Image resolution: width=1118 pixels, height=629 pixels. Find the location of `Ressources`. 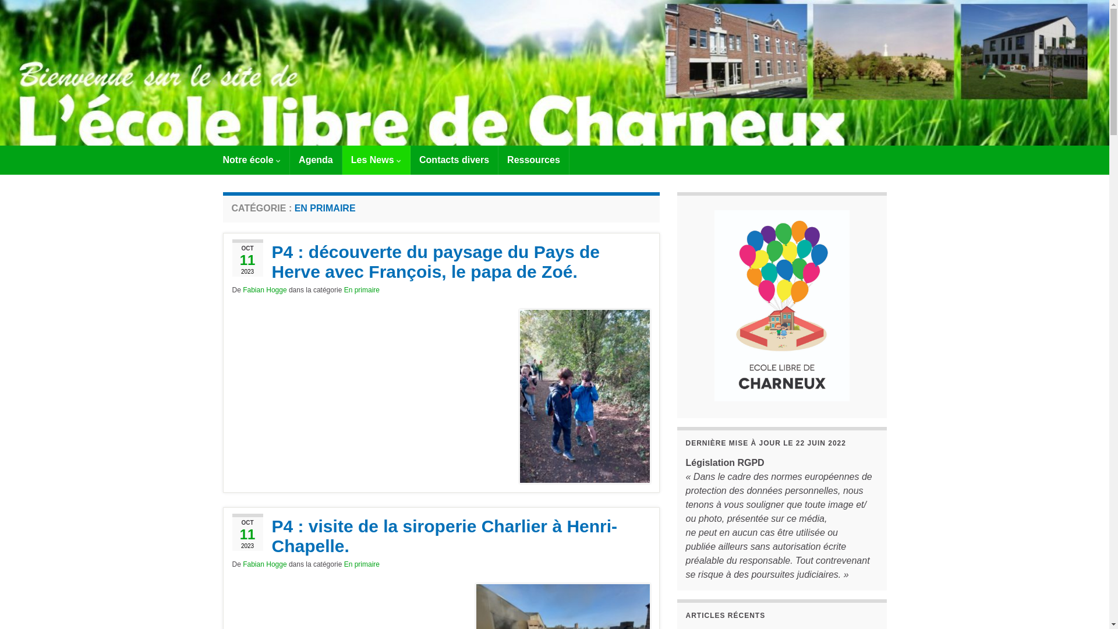

Ressources is located at coordinates (533, 160).